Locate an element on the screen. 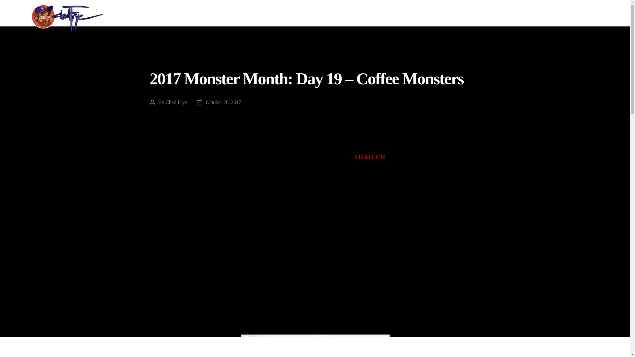 Image resolution: width=635 pixels, height=357 pixels. Illustration is located at coordinates (447, 14).